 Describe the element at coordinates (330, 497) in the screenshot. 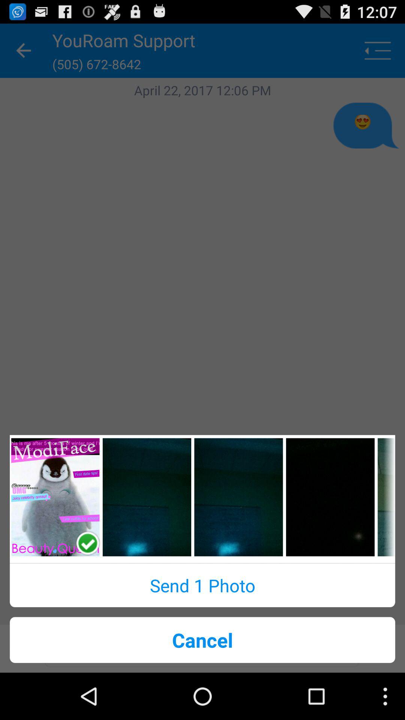

I see `select photo` at that location.